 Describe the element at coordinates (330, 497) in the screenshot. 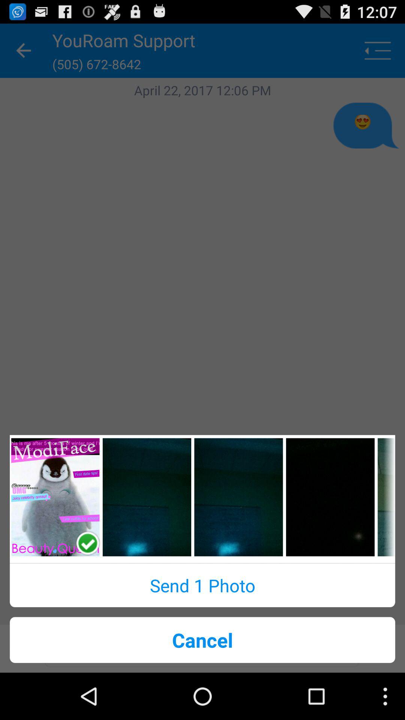

I see `select photo` at that location.